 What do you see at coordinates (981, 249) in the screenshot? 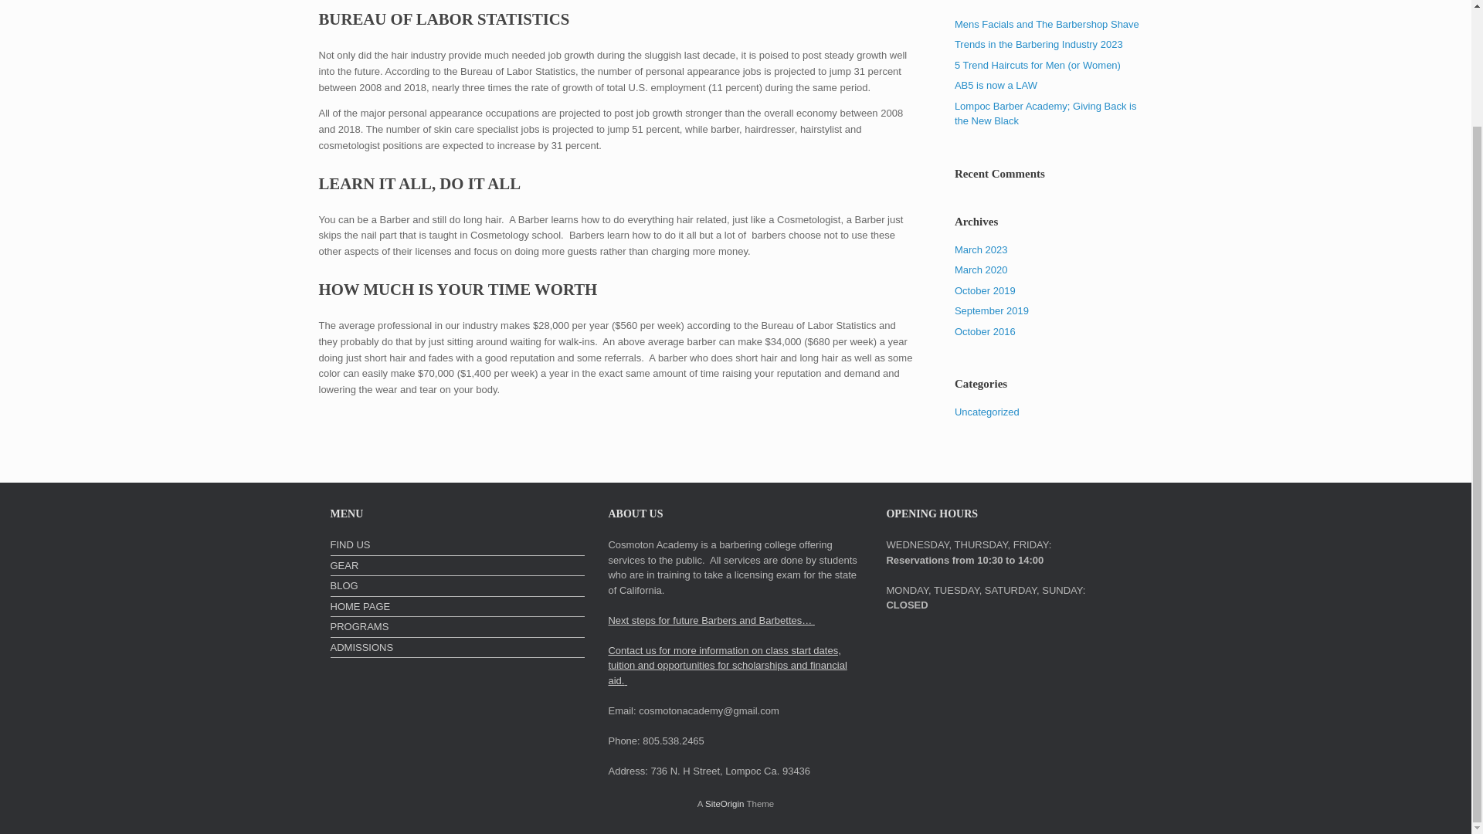
I see `March 2023` at bounding box center [981, 249].